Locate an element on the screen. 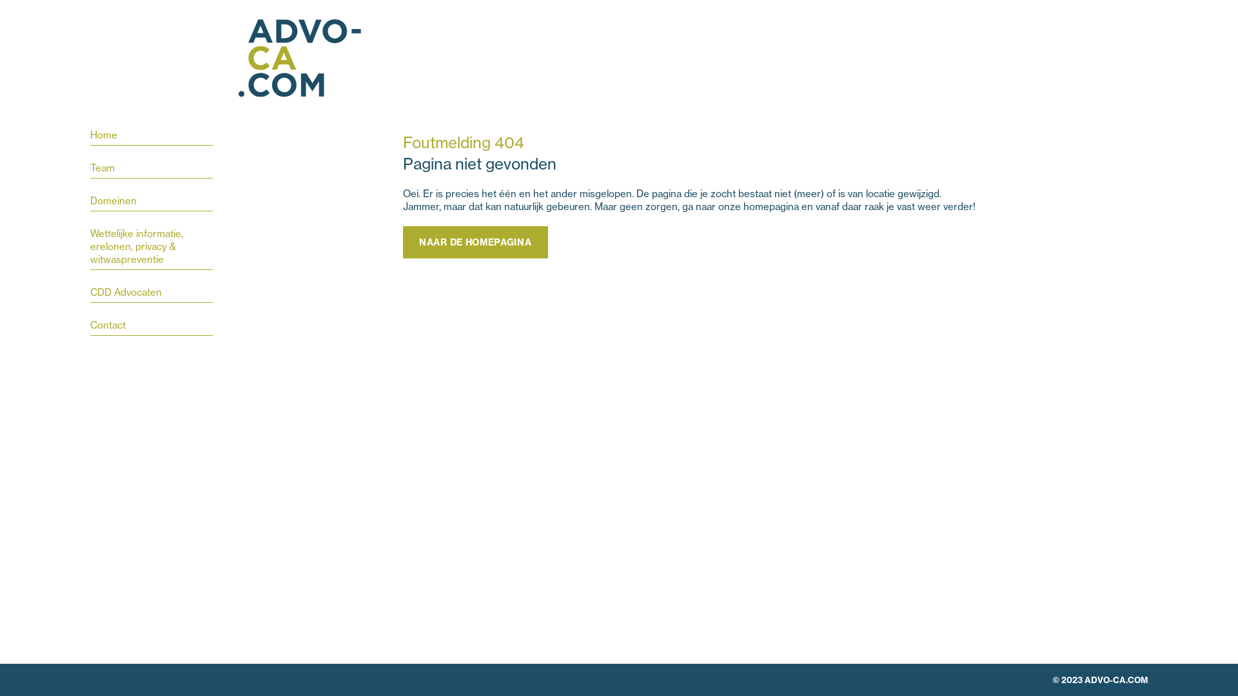  Contact is located at coordinates (152, 327).